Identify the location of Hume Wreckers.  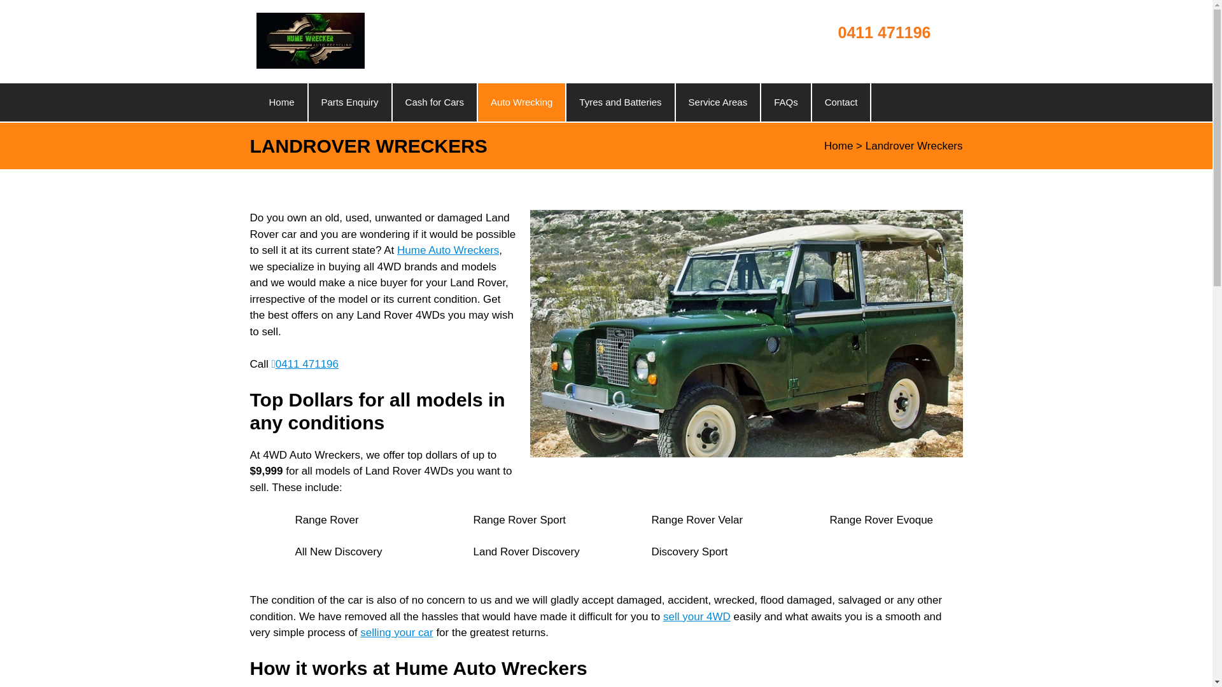
(309, 65).